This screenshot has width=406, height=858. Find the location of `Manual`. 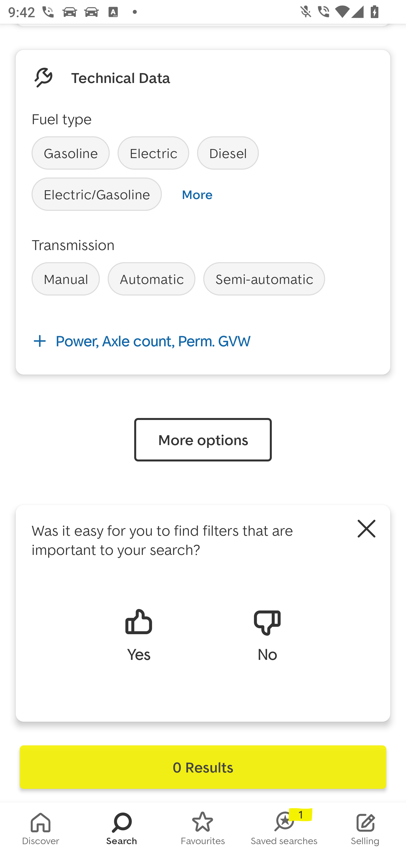

Manual is located at coordinates (66, 279).